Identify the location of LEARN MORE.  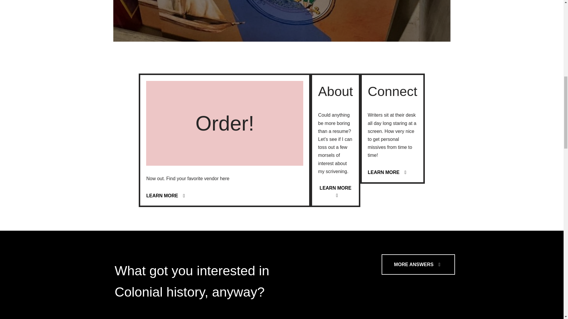
(335, 192).